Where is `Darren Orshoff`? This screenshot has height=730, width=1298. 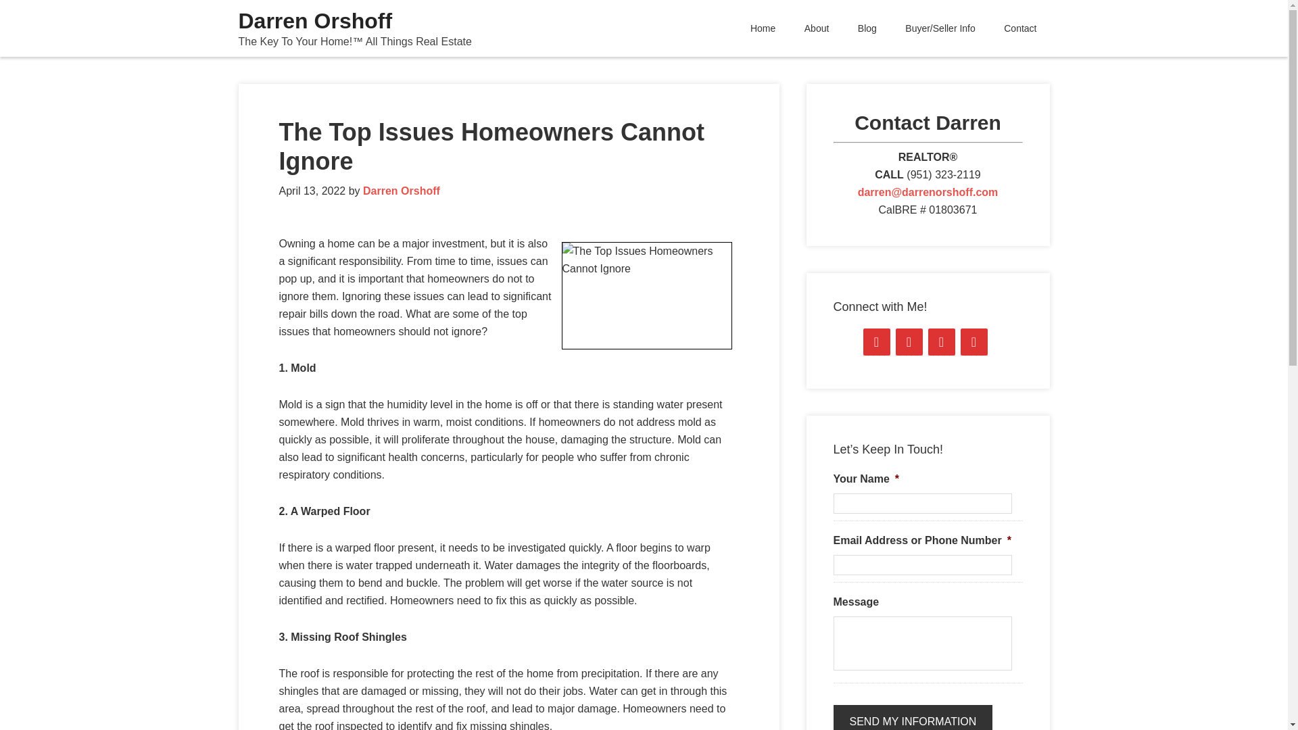
Darren Orshoff is located at coordinates (402, 191).